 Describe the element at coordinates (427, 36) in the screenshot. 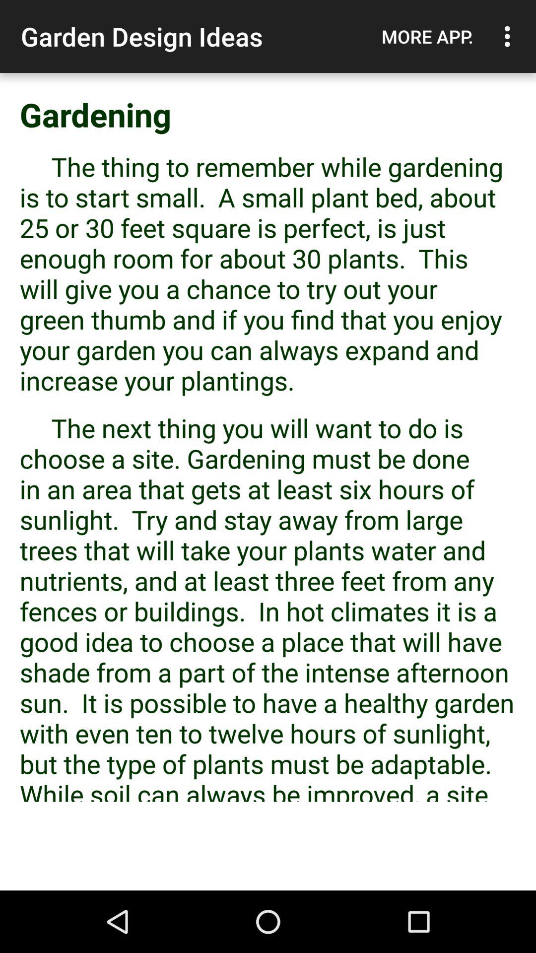

I see `choose app to the right of garden design ideas` at that location.